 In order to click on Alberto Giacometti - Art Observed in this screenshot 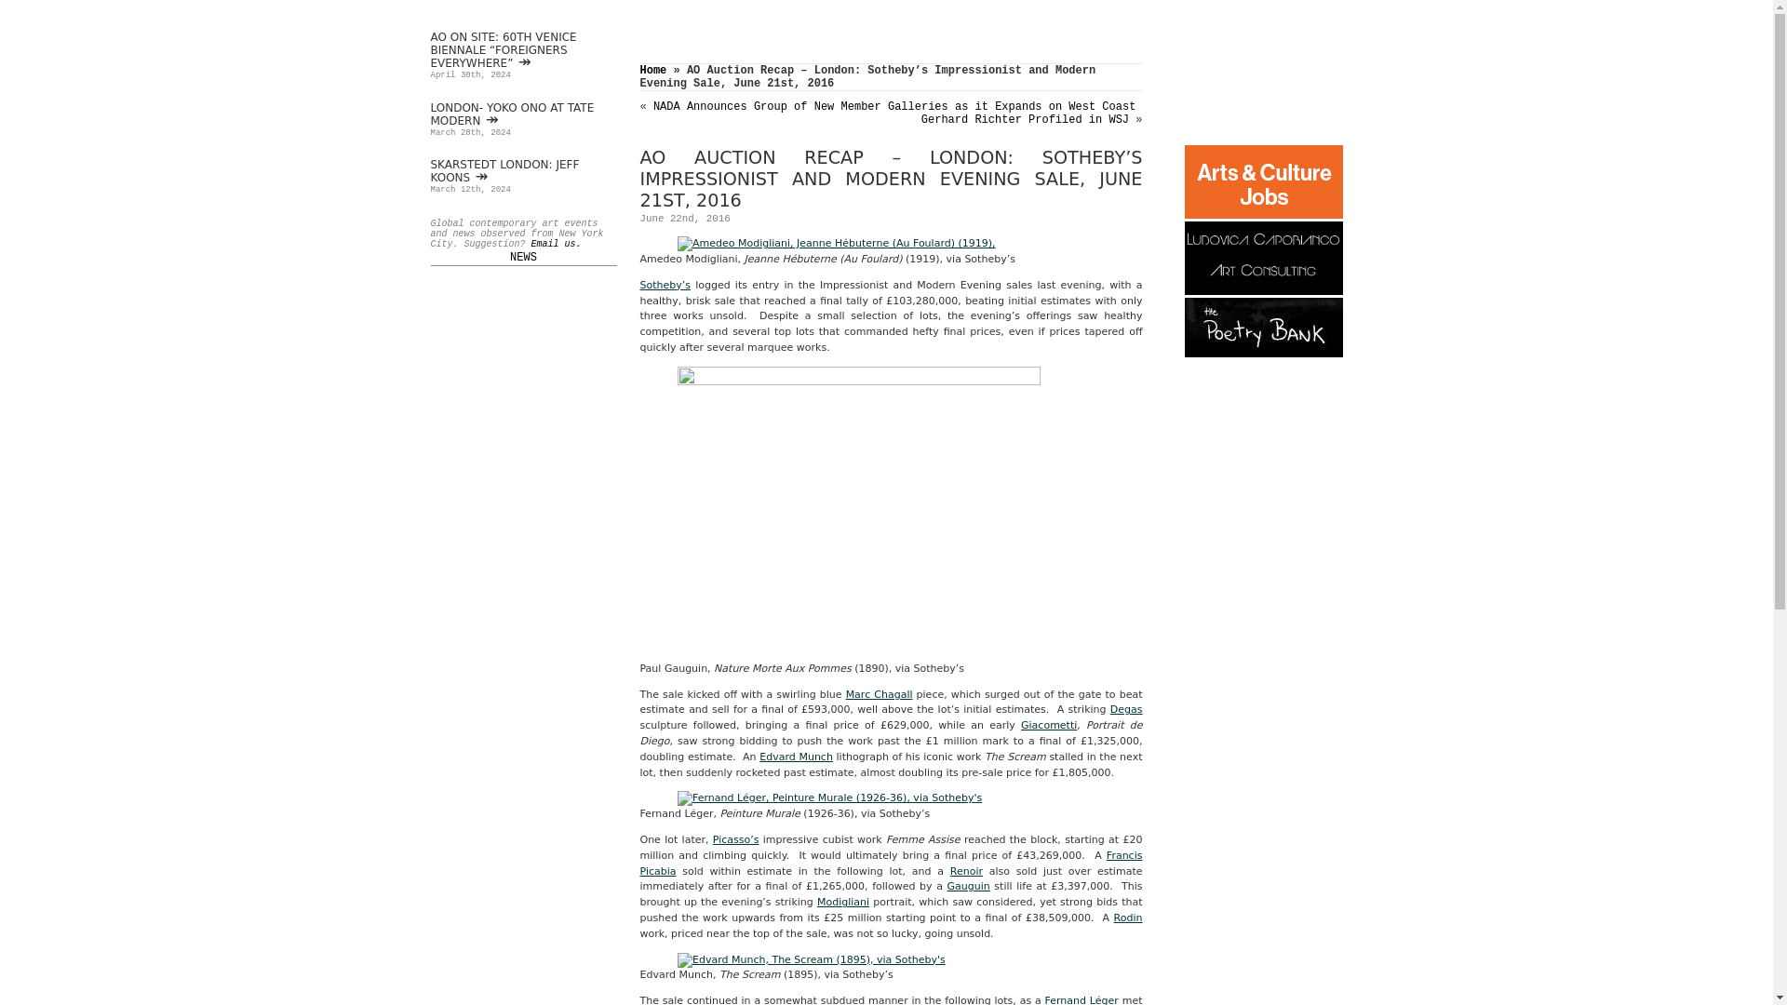, I will do `click(1048, 726)`.